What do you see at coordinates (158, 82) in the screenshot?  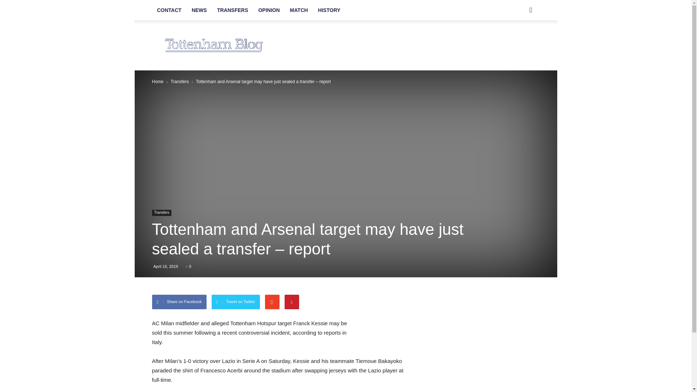 I see `Home` at bounding box center [158, 82].